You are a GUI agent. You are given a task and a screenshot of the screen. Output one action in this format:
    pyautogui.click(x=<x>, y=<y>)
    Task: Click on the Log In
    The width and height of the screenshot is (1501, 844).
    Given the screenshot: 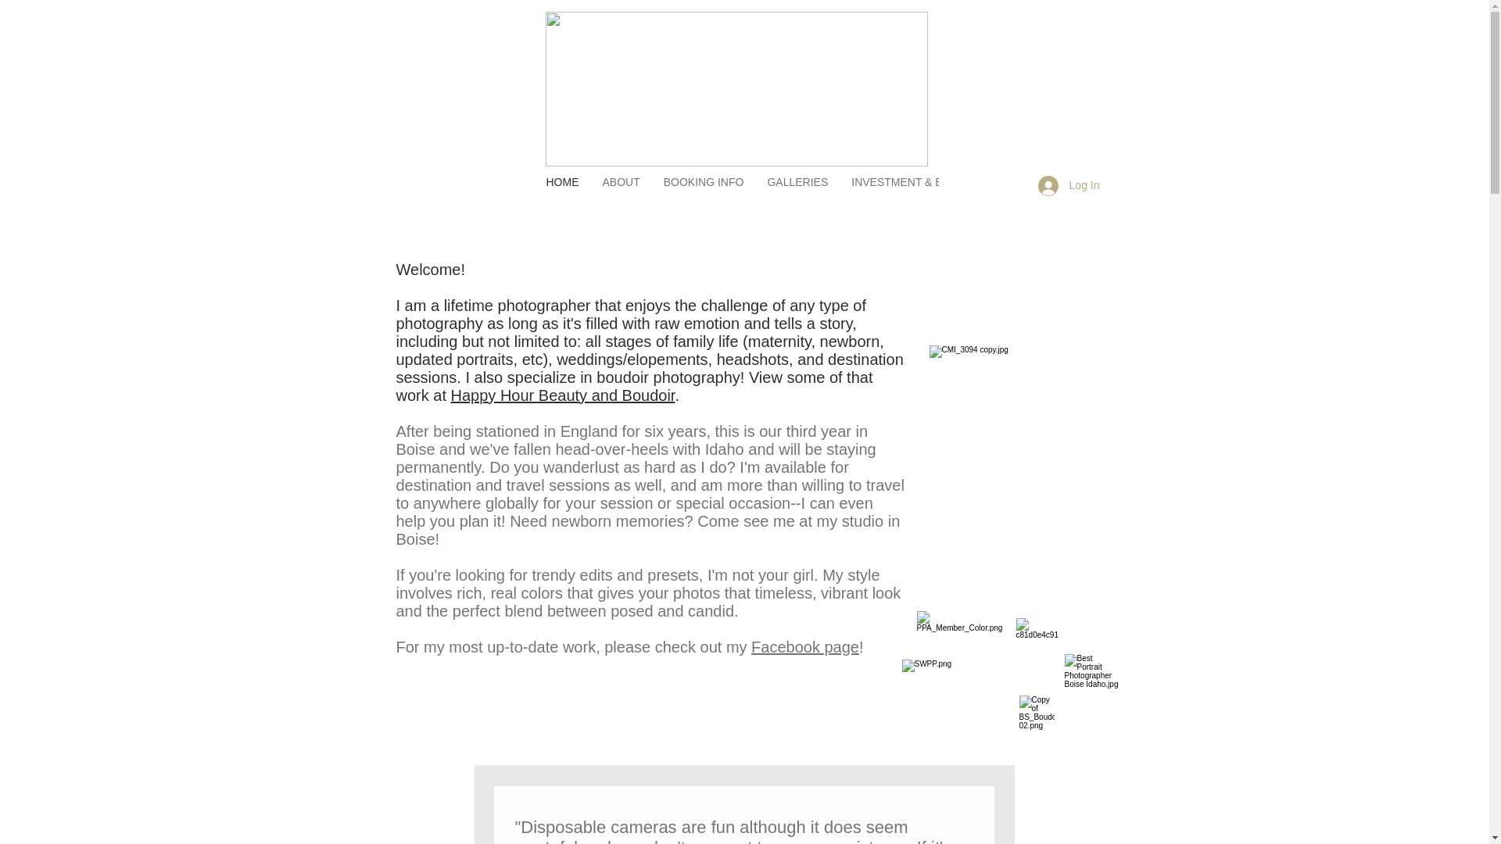 What is the action you would take?
    pyautogui.click(x=1068, y=184)
    